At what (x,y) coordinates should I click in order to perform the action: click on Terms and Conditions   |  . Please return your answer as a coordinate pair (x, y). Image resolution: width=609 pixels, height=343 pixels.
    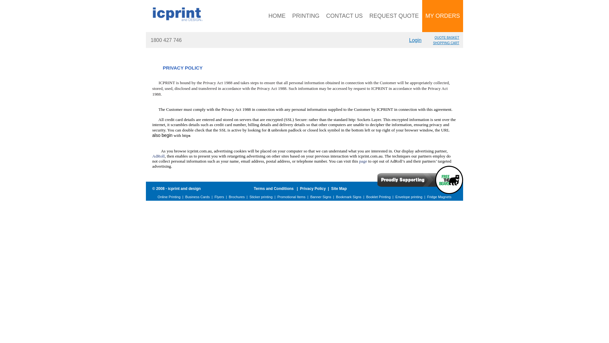
    Looking at the image, I should click on (277, 189).